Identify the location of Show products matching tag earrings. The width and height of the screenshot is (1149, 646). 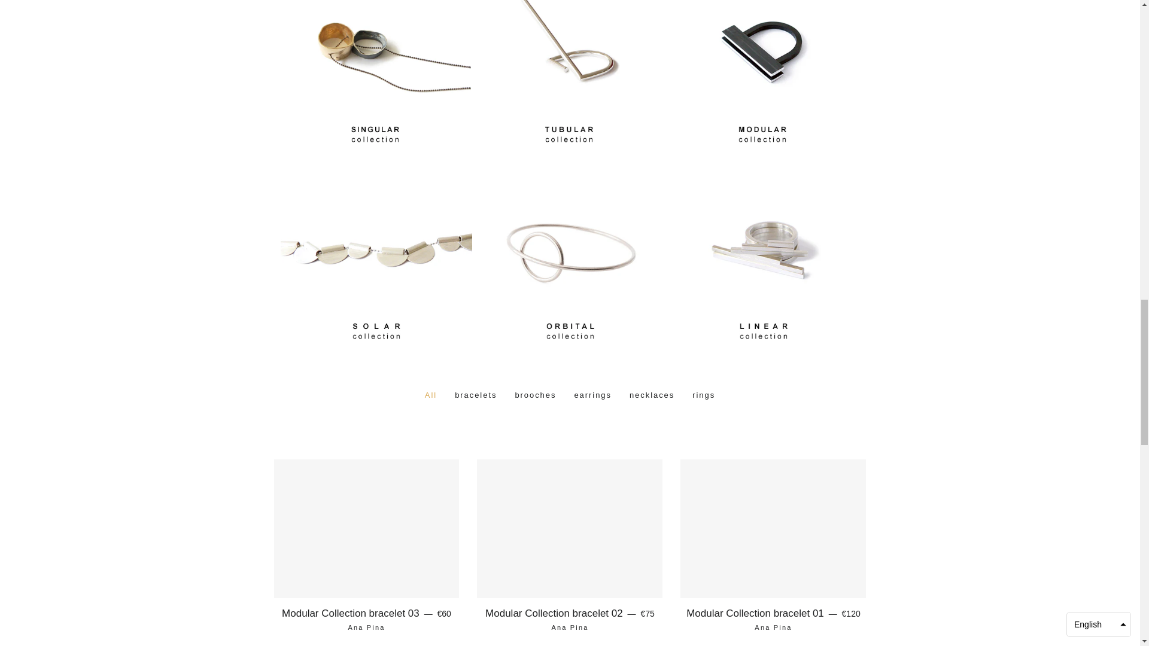
(592, 395).